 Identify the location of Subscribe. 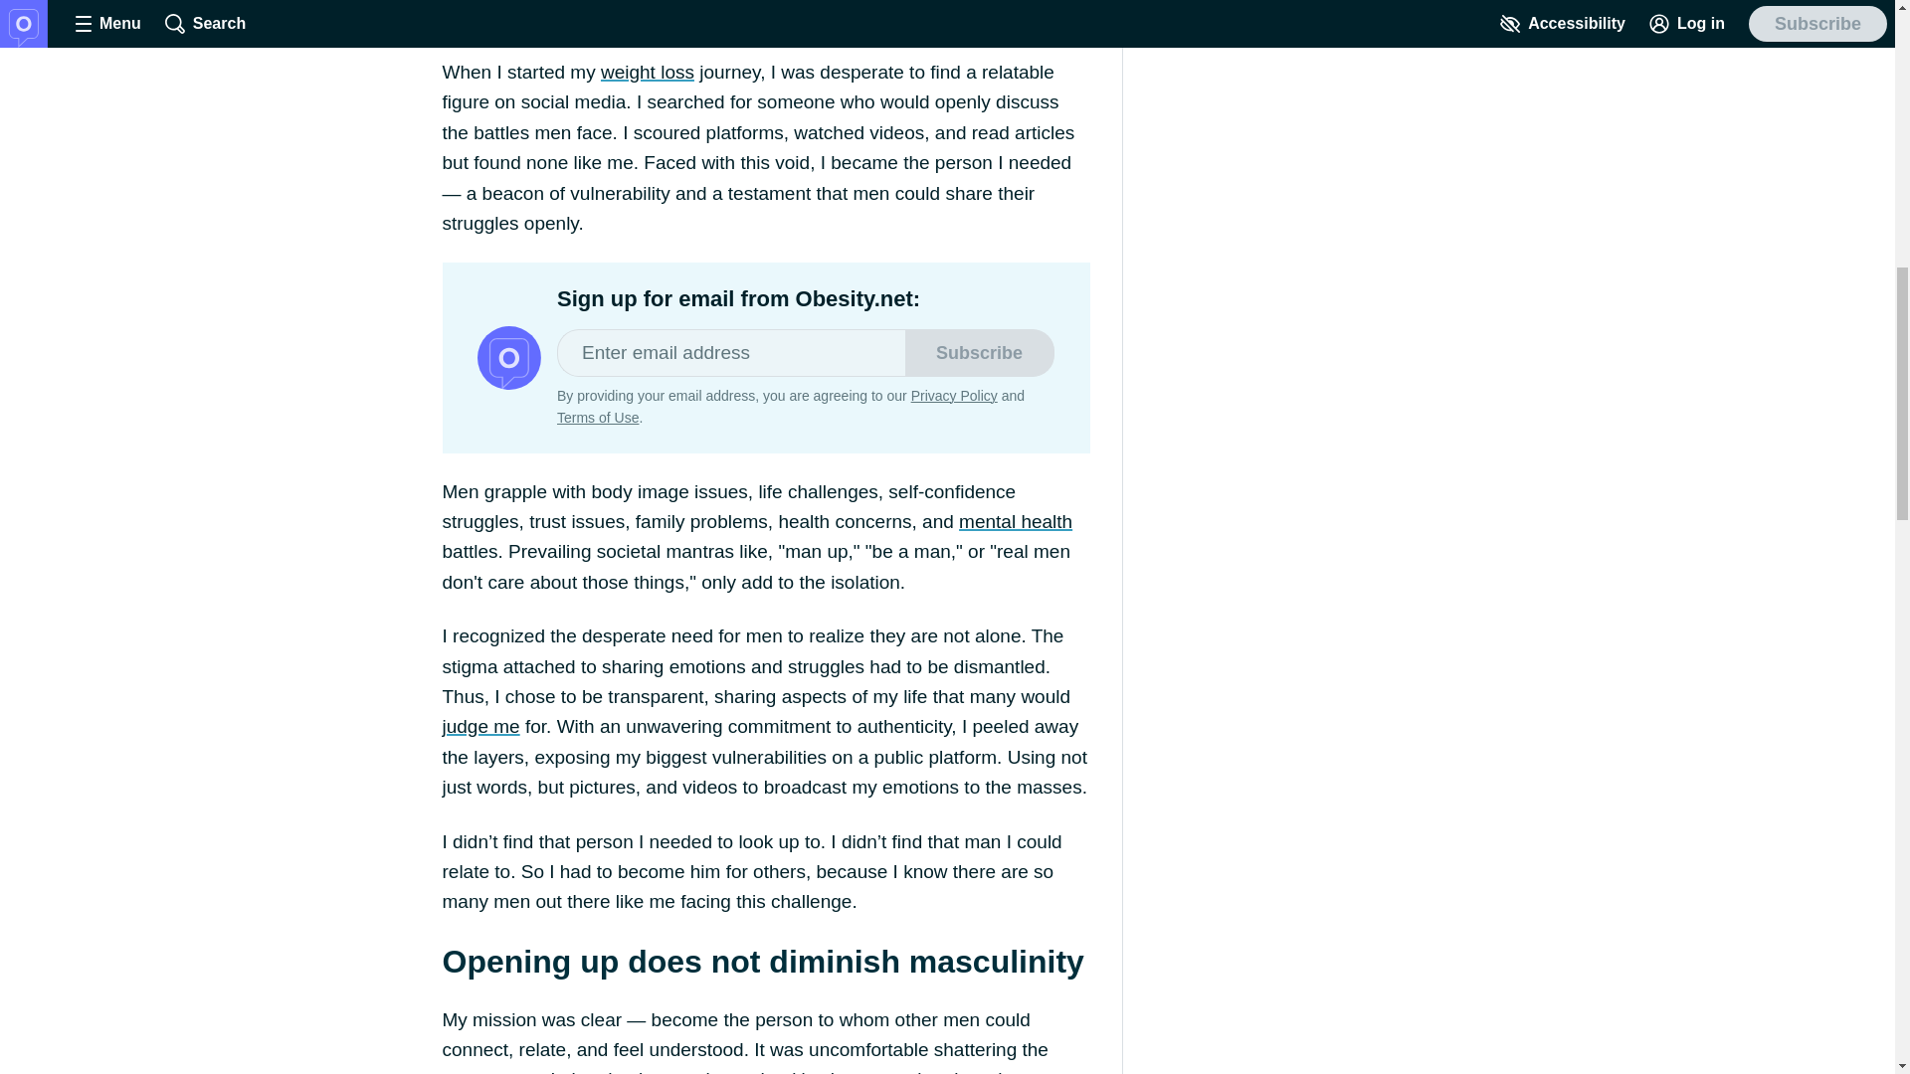
(979, 352).